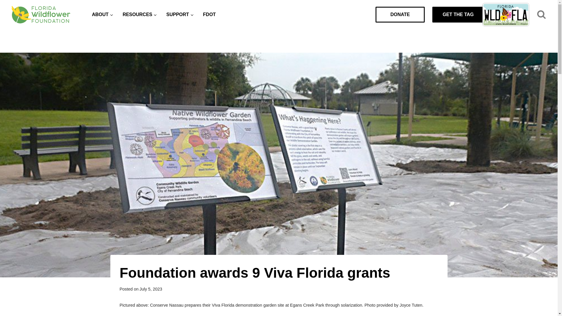 The width and height of the screenshot is (562, 316). What do you see at coordinates (102, 15) in the screenshot?
I see `ABOUT` at bounding box center [102, 15].